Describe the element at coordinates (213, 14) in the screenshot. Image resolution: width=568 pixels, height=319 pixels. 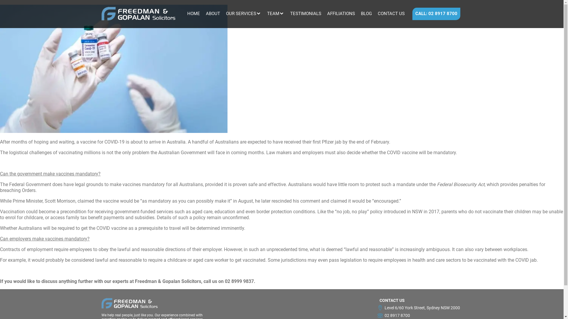
I see `ABOUT` at that location.